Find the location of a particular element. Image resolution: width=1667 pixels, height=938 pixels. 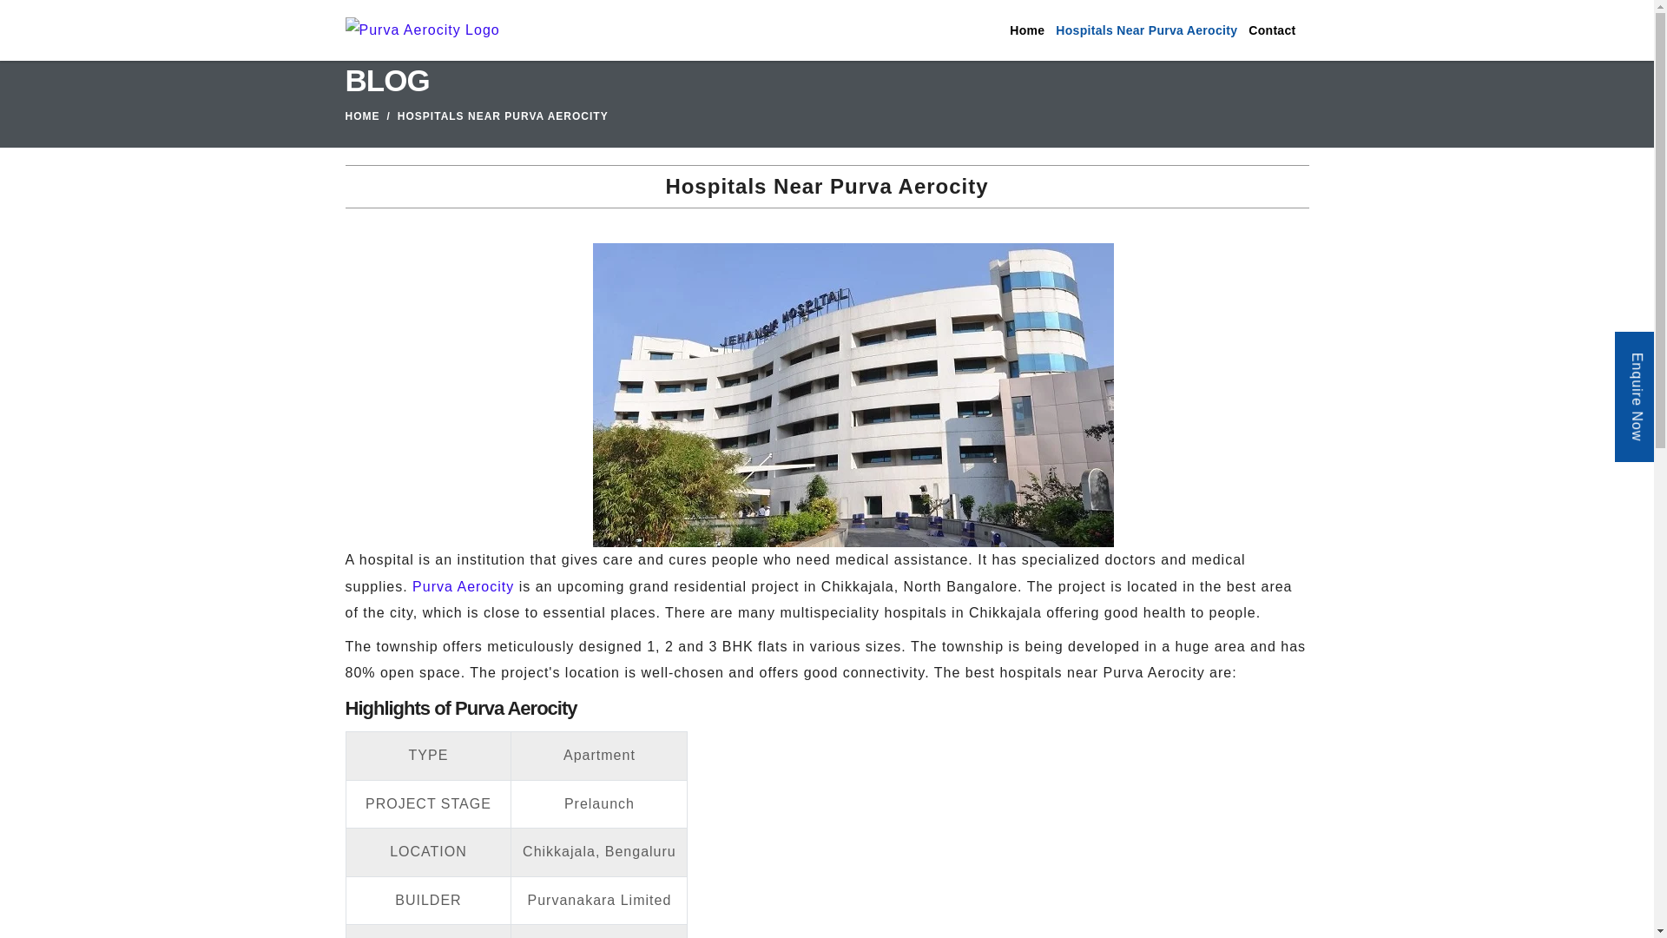

Hospitals Near Purva Aerocity is located at coordinates (1144, 30).